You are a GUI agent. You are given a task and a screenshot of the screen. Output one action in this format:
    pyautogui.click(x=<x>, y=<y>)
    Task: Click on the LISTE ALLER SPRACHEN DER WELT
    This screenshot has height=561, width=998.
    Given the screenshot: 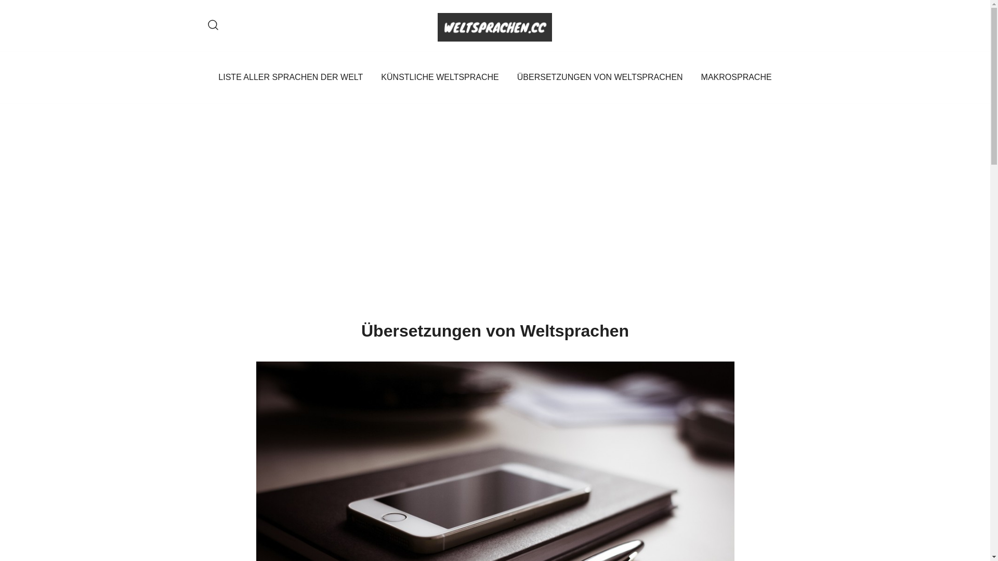 What is the action you would take?
    pyautogui.click(x=291, y=78)
    